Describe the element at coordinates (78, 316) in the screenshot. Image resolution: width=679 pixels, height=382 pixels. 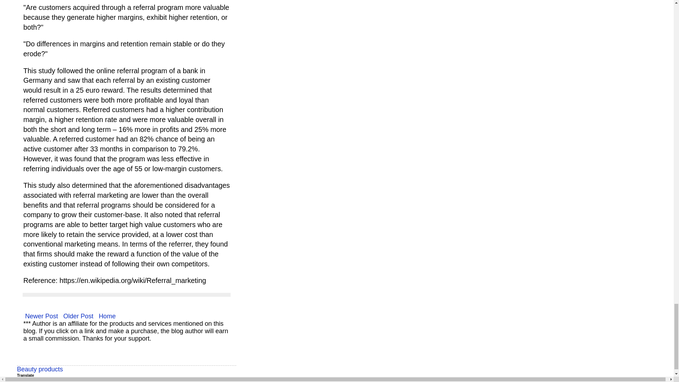
I see `Older Post` at that location.